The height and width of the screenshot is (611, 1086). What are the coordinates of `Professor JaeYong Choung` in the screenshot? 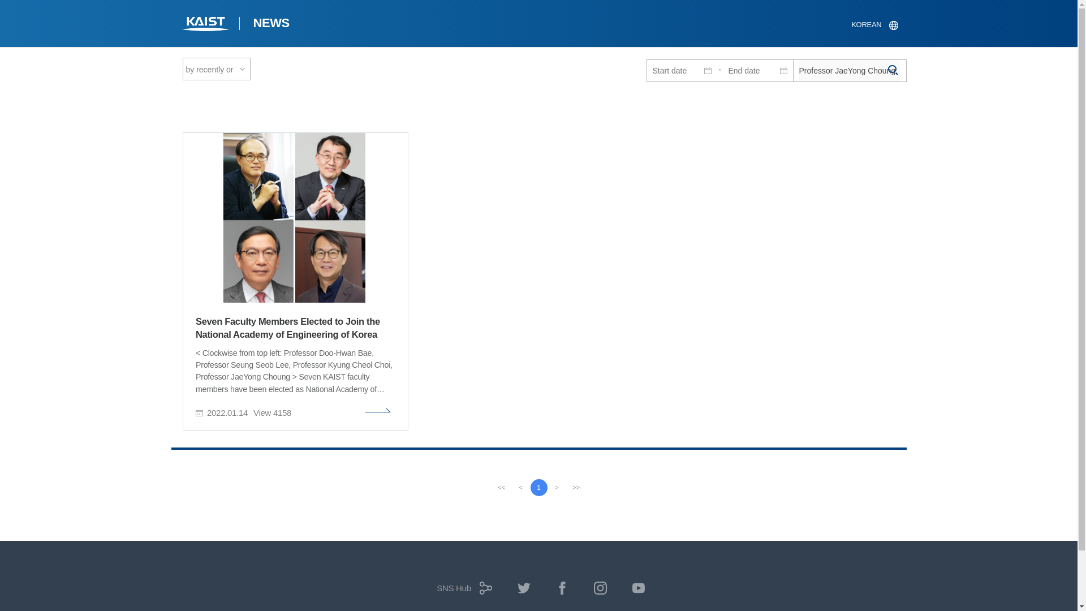 It's located at (849, 70).